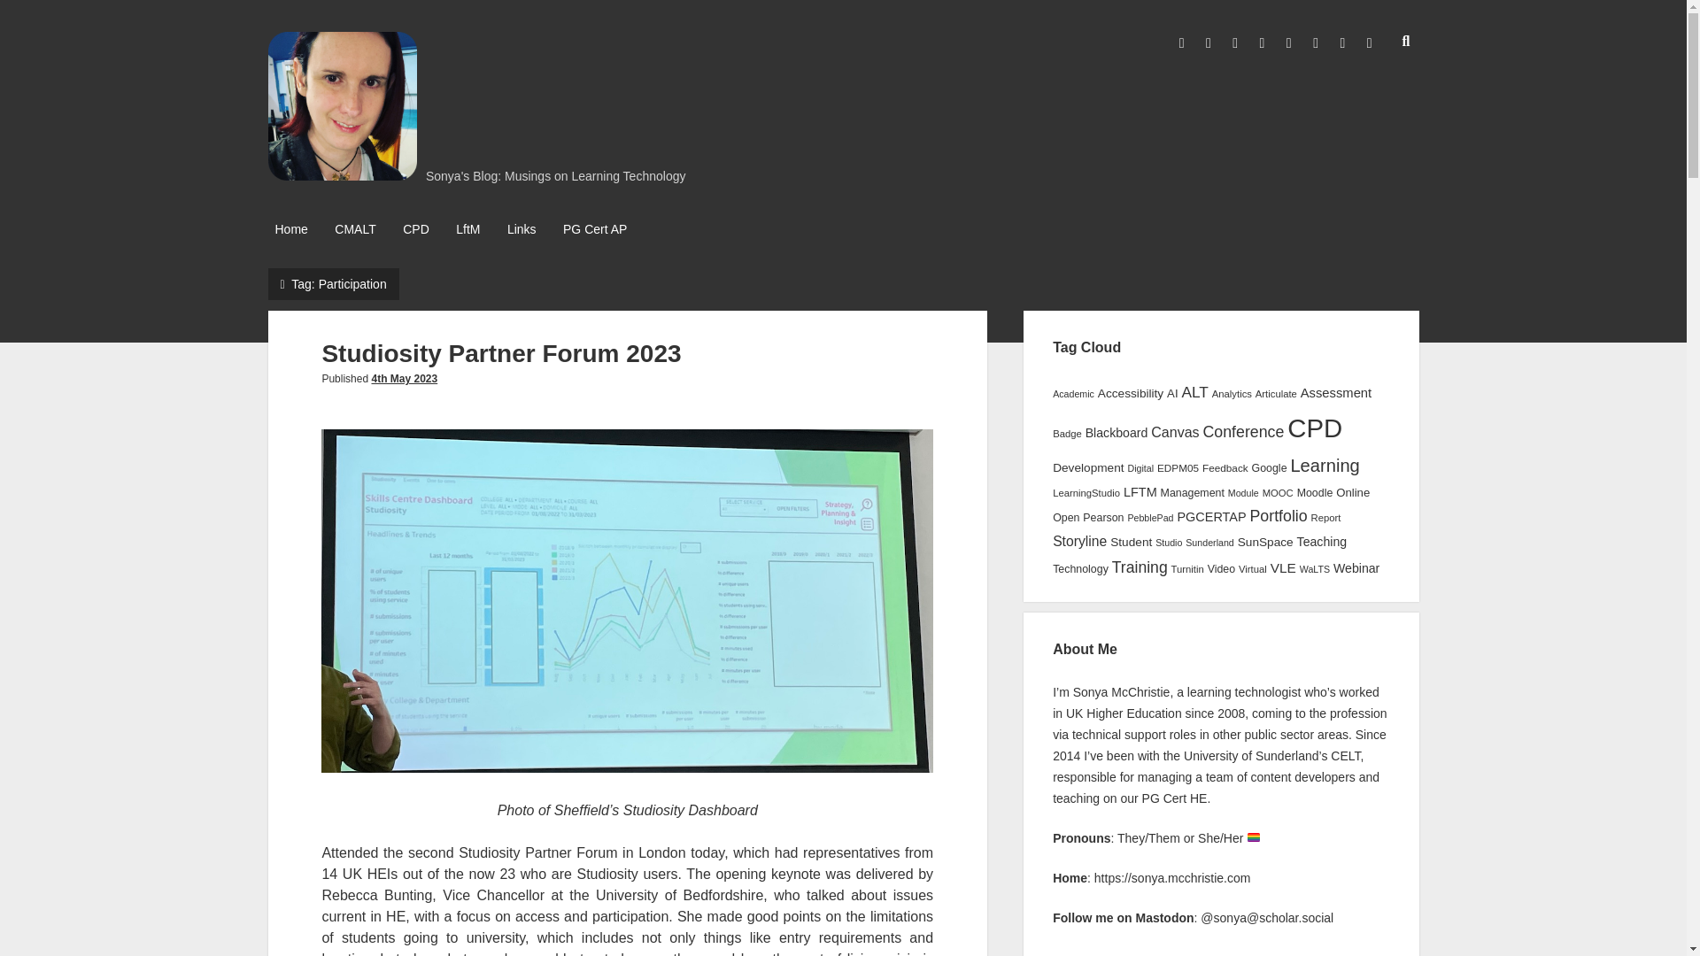 This screenshot has width=1700, height=956. What do you see at coordinates (355, 230) in the screenshot?
I see `CMALT` at bounding box center [355, 230].